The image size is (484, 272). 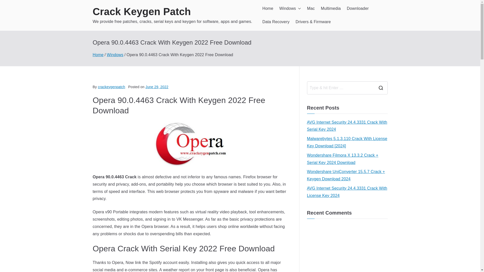 What do you see at coordinates (331, 9) in the screenshot?
I see `Multimedia` at bounding box center [331, 9].